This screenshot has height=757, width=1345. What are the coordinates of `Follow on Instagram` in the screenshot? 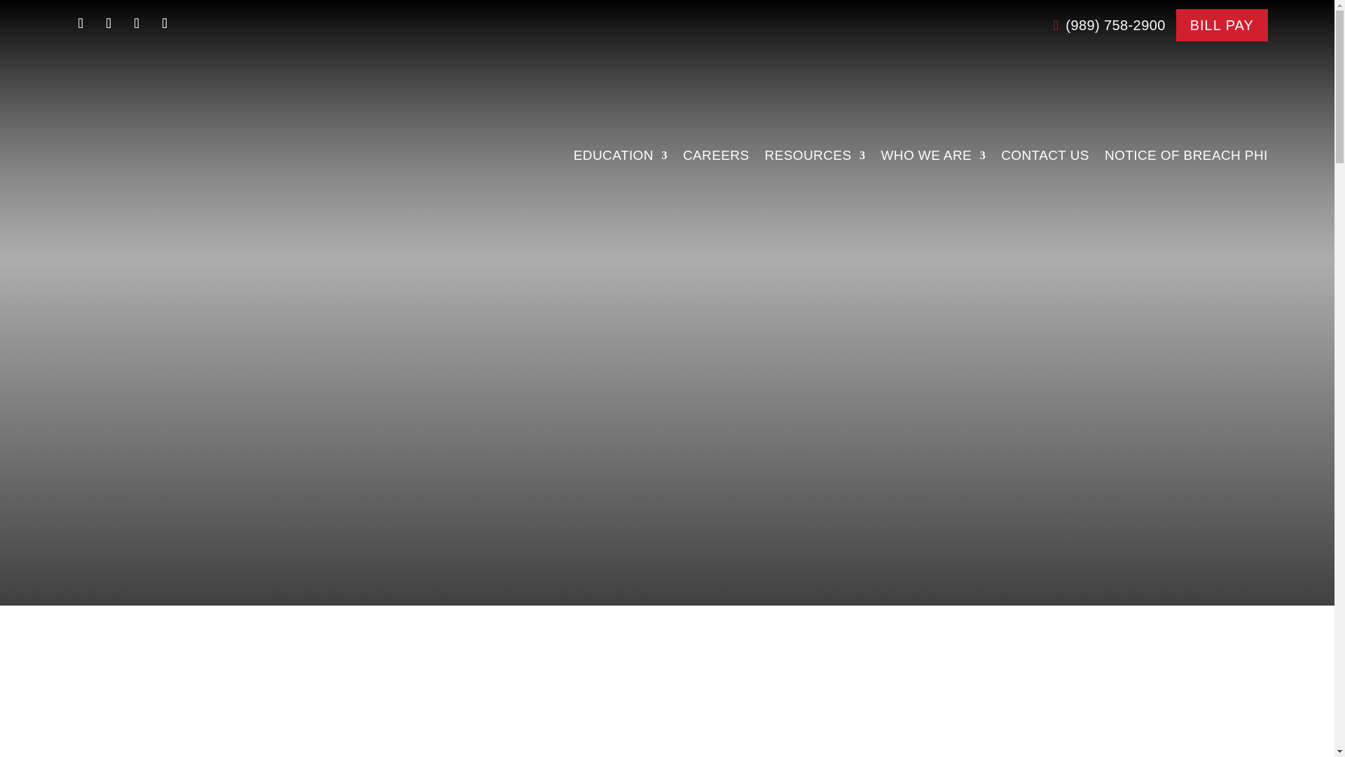 It's located at (136, 22).